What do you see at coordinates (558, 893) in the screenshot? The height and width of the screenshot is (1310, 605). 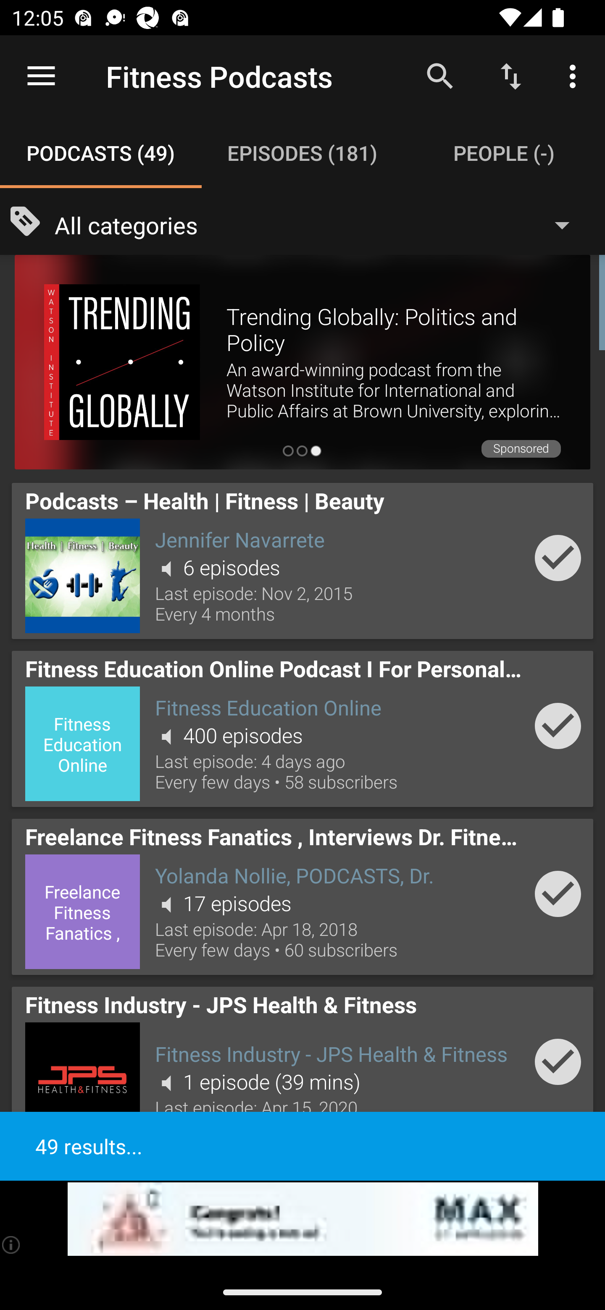 I see `Add` at bounding box center [558, 893].